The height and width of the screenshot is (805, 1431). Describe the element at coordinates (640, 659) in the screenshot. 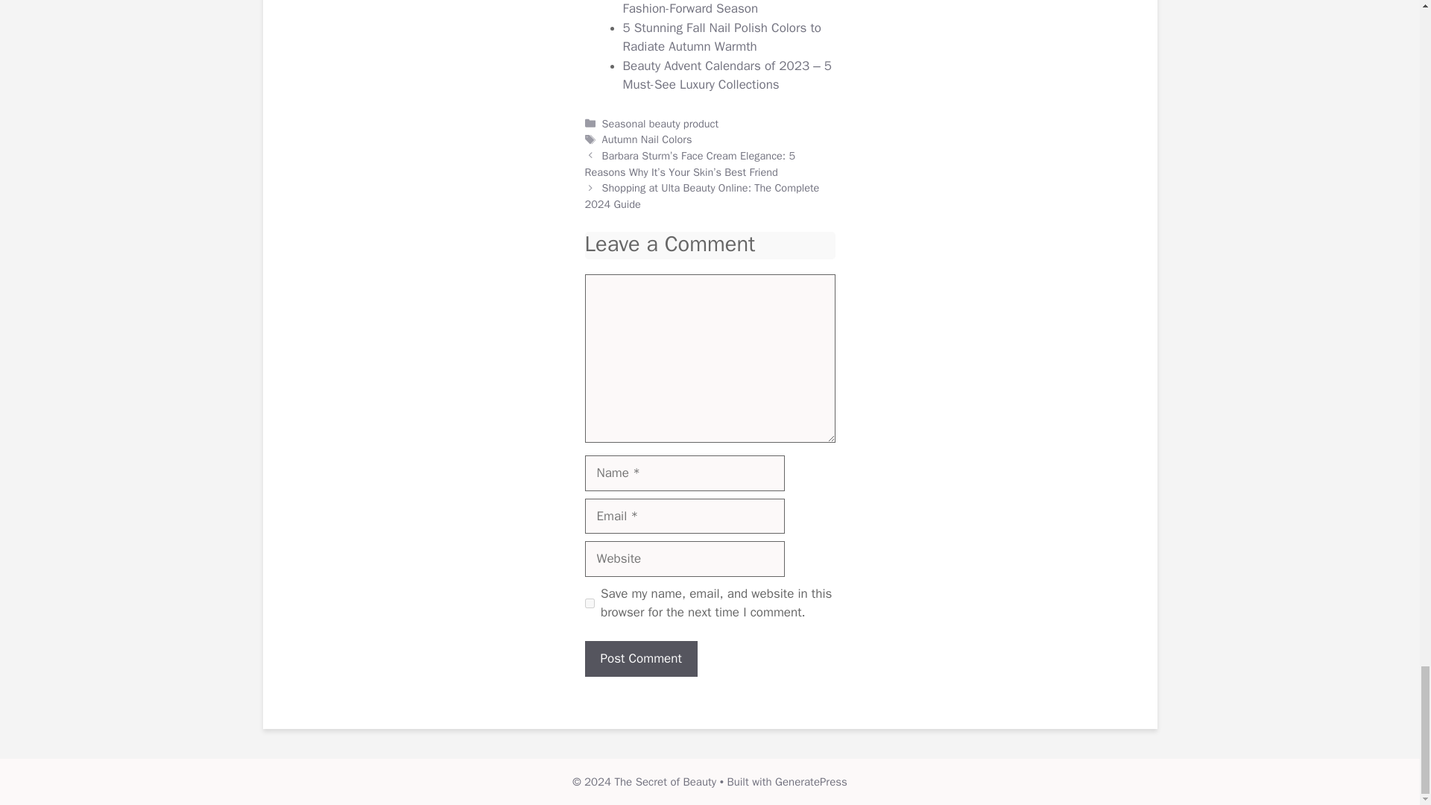

I see `Post Comment` at that location.